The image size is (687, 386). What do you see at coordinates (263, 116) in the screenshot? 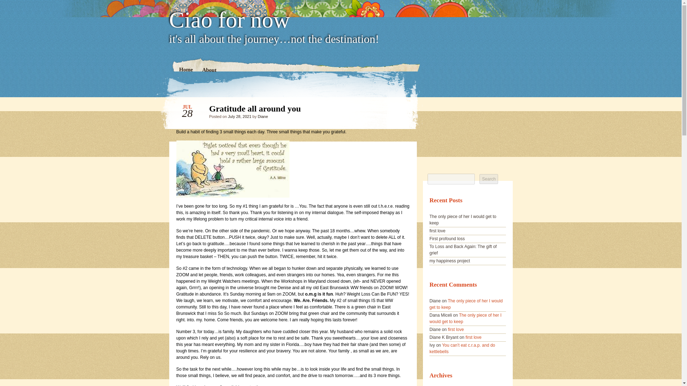
I see `View all posts by Diane` at bounding box center [263, 116].